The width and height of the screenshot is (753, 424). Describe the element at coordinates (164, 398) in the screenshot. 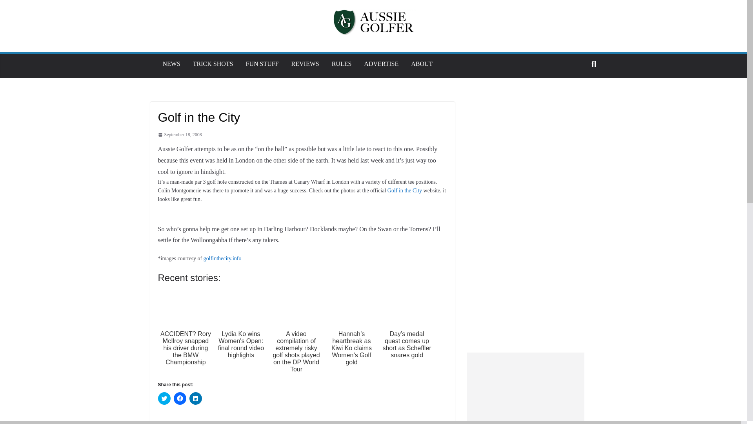

I see `Click to share on Twitter` at that location.